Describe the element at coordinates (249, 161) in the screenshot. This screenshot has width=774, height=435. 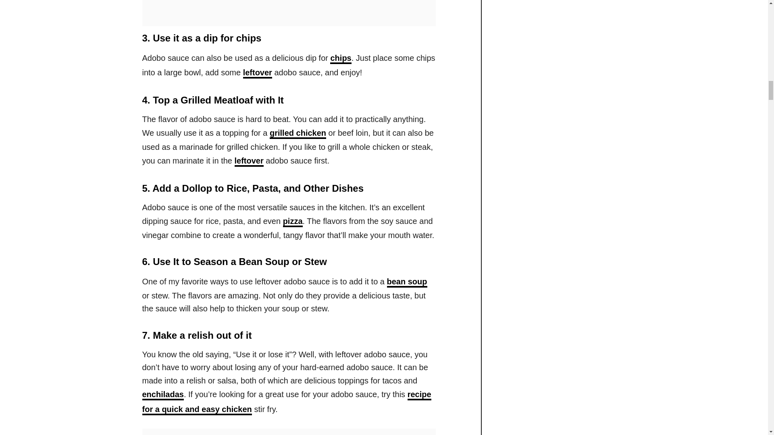
I see `leftover` at that location.